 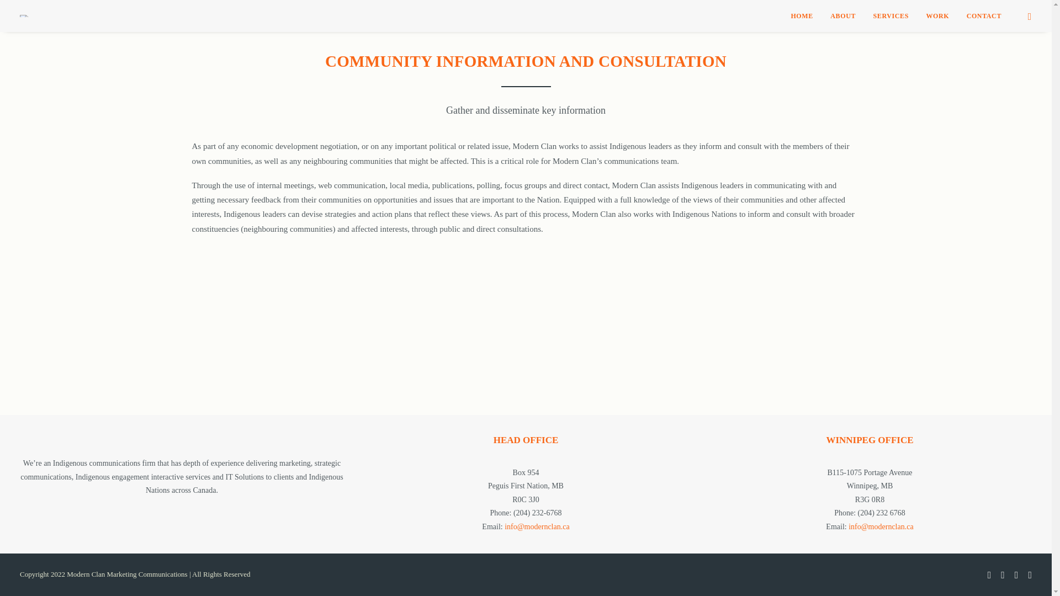 I want to click on Home, so click(x=802, y=16).